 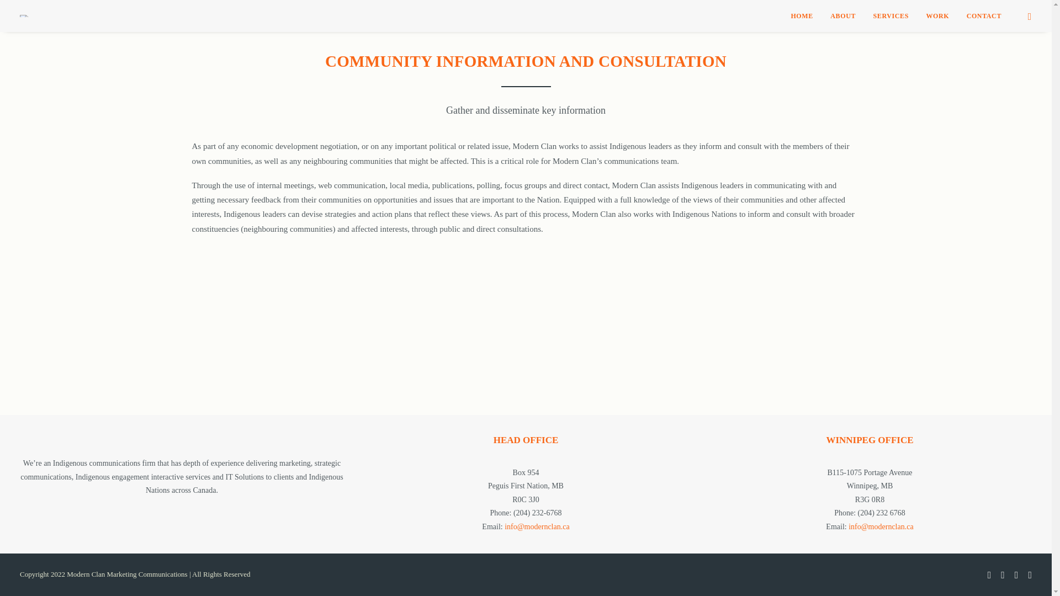 I want to click on Home, so click(x=802, y=16).